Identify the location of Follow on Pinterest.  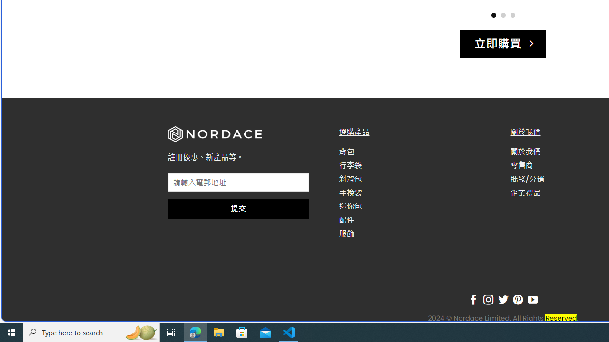
(518, 300).